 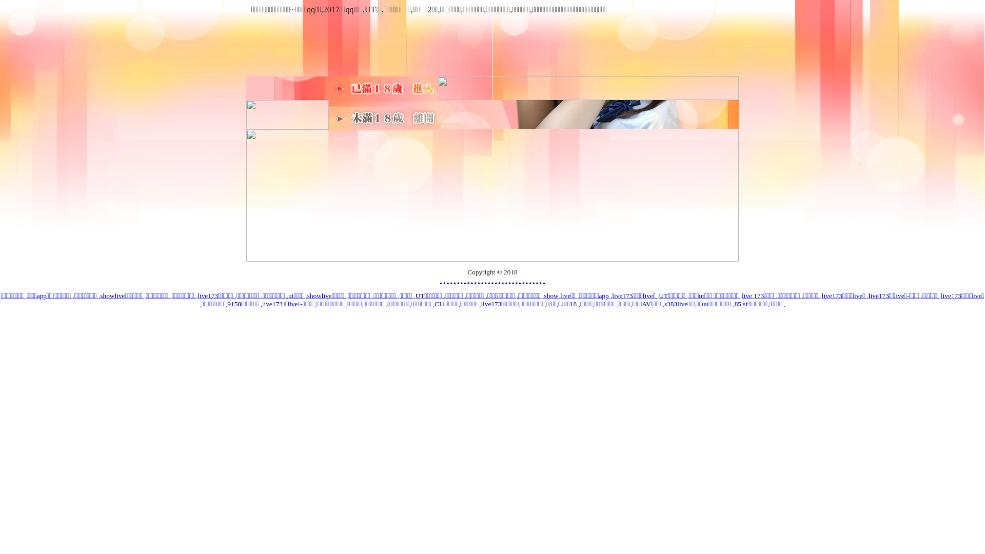 I want to click on ., so click(x=500, y=280).